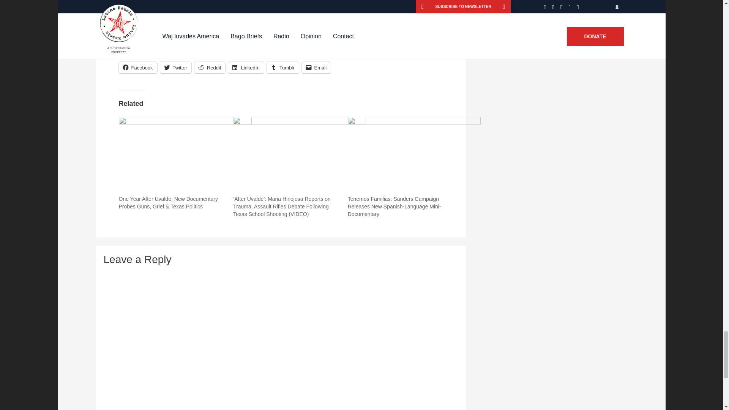  Describe the element at coordinates (282, 68) in the screenshot. I see `Tumblr` at that location.